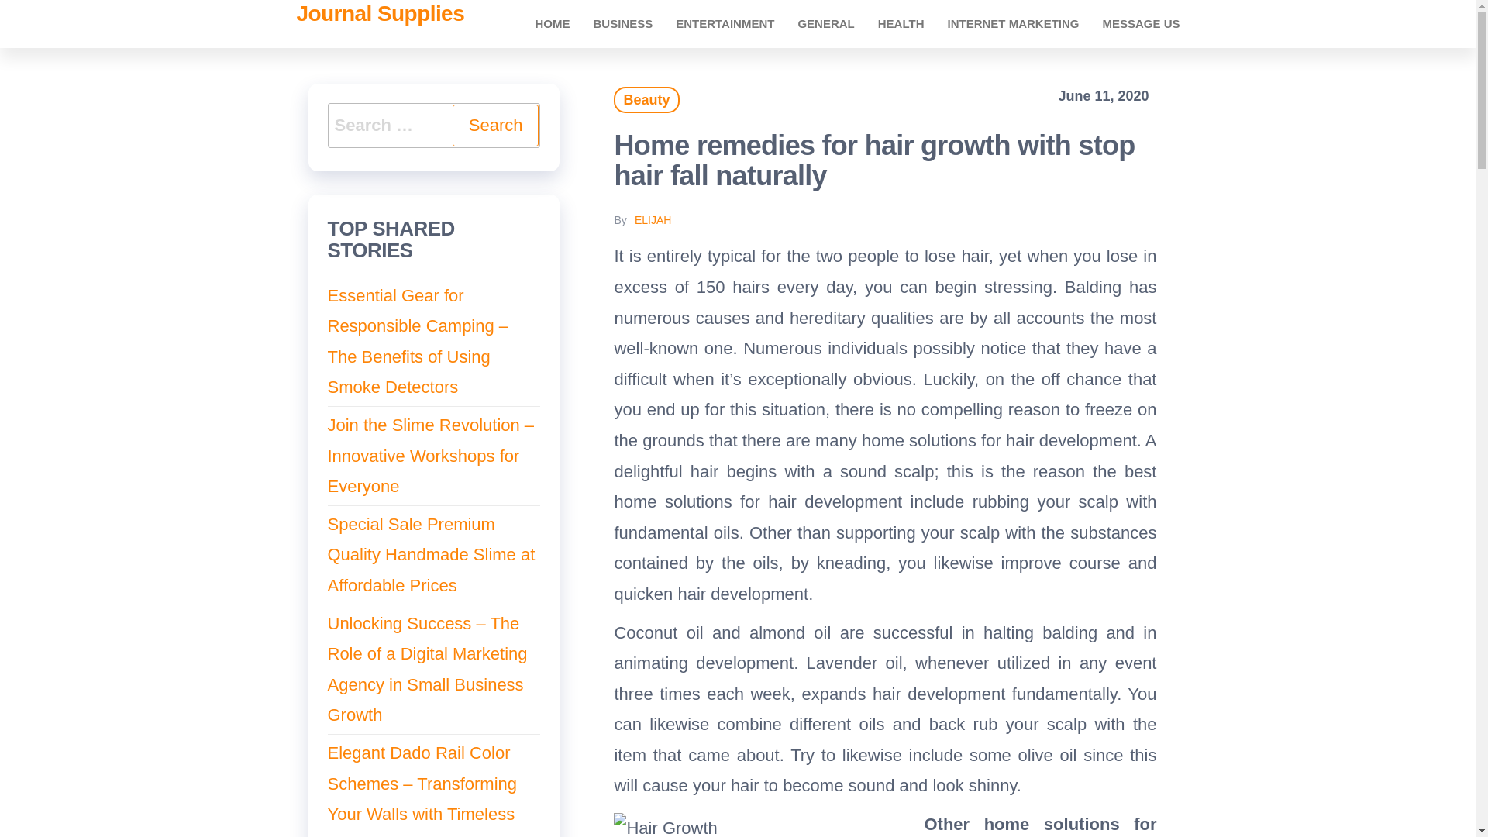  Describe the element at coordinates (901, 23) in the screenshot. I see `HEALTH` at that location.